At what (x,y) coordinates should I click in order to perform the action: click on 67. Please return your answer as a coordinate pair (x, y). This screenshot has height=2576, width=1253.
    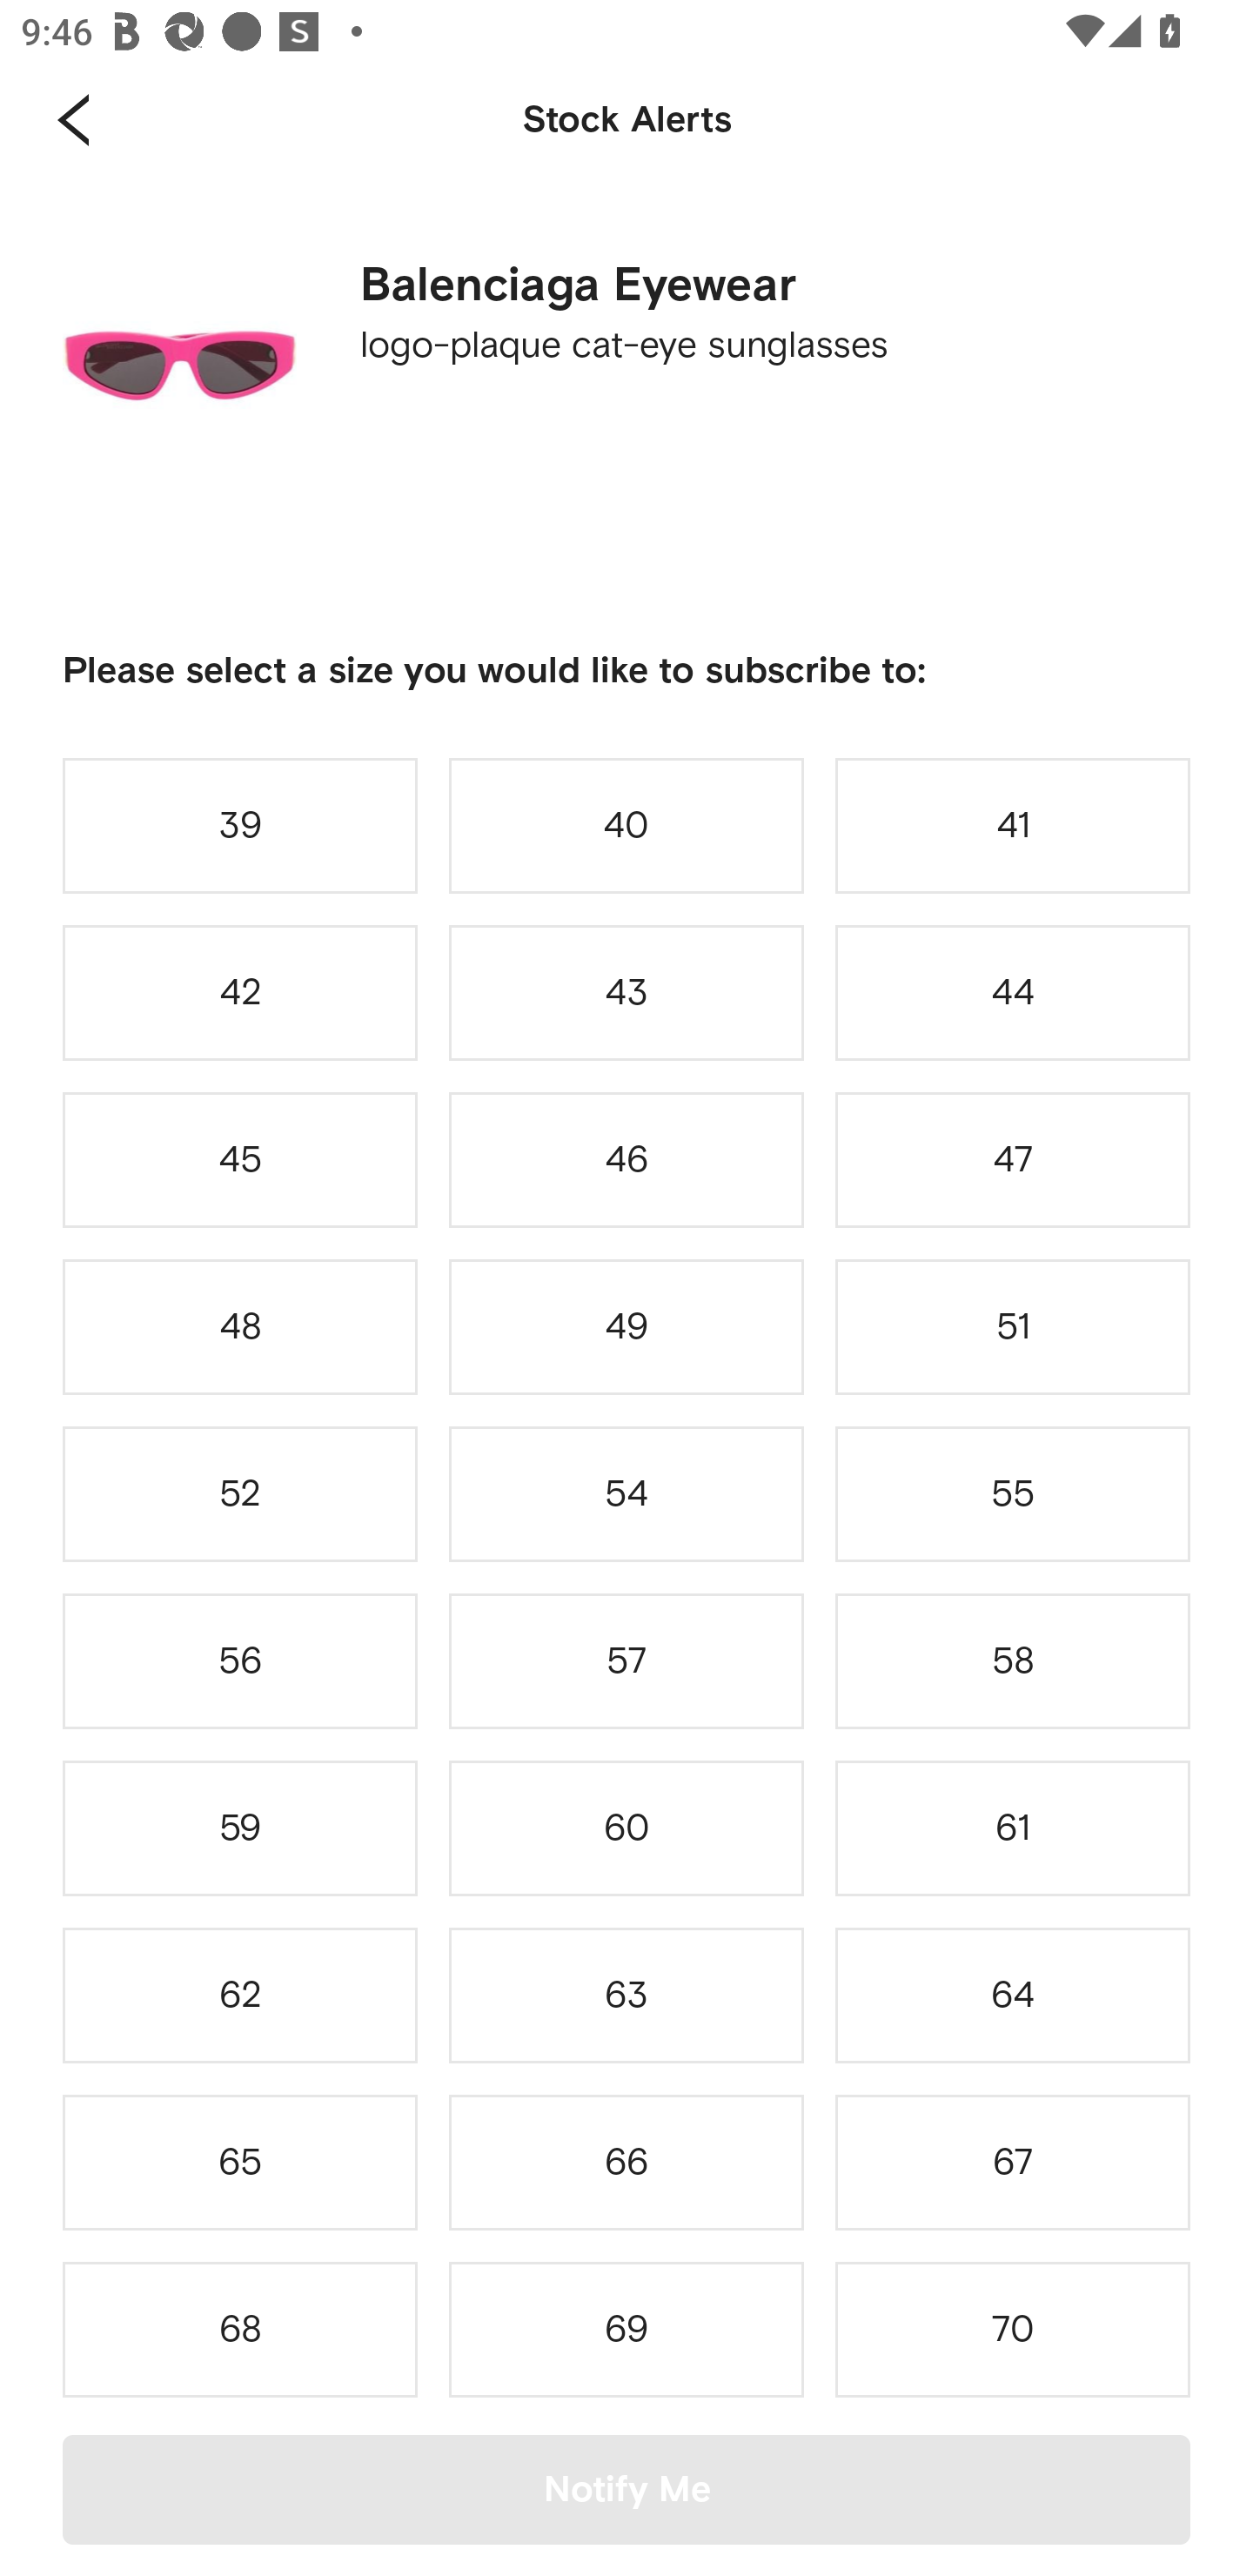
    Looking at the image, I should click on (1013, 2162).